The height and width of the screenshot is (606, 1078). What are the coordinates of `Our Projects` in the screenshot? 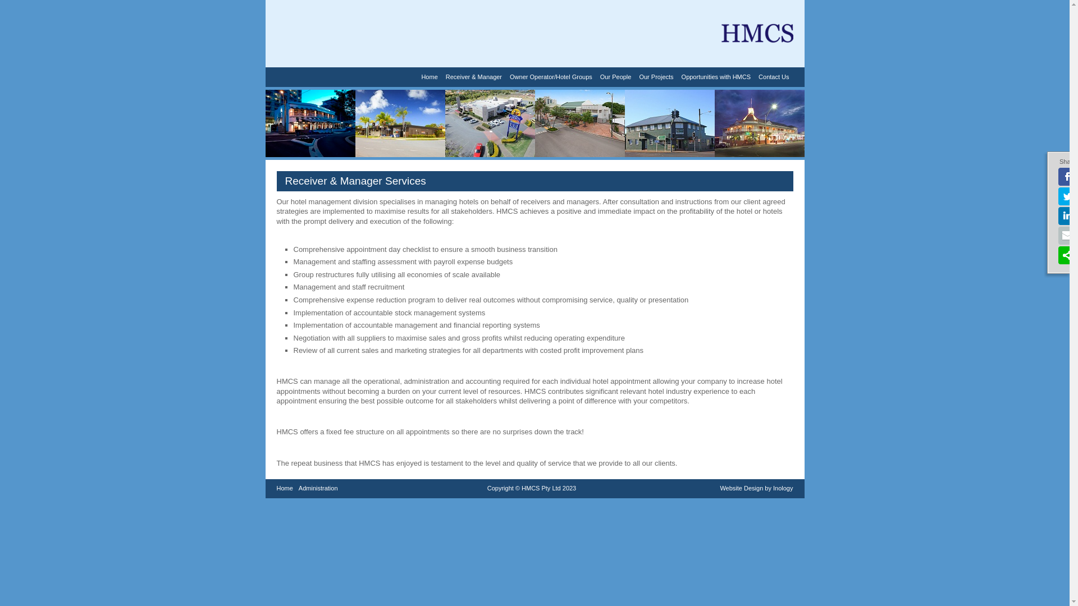 It's located at (656, 77).